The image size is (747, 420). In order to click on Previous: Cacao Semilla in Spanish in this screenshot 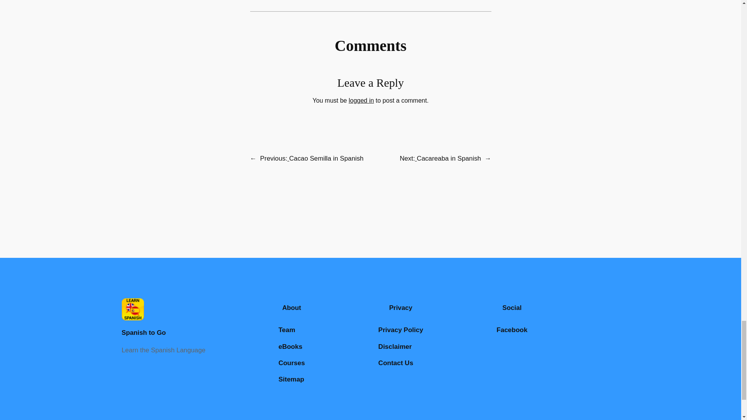, I will do `click(312, 158)`.